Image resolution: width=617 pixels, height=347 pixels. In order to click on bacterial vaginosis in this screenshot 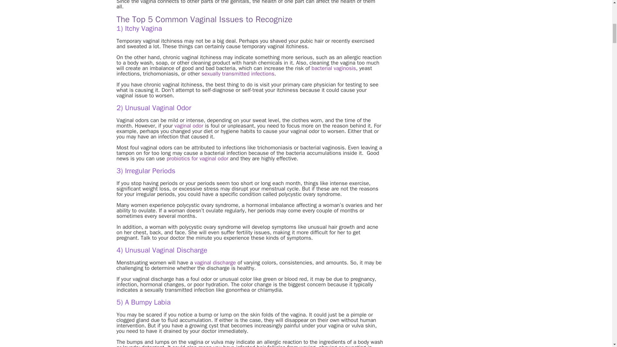, I will do `click(334, 68)`.